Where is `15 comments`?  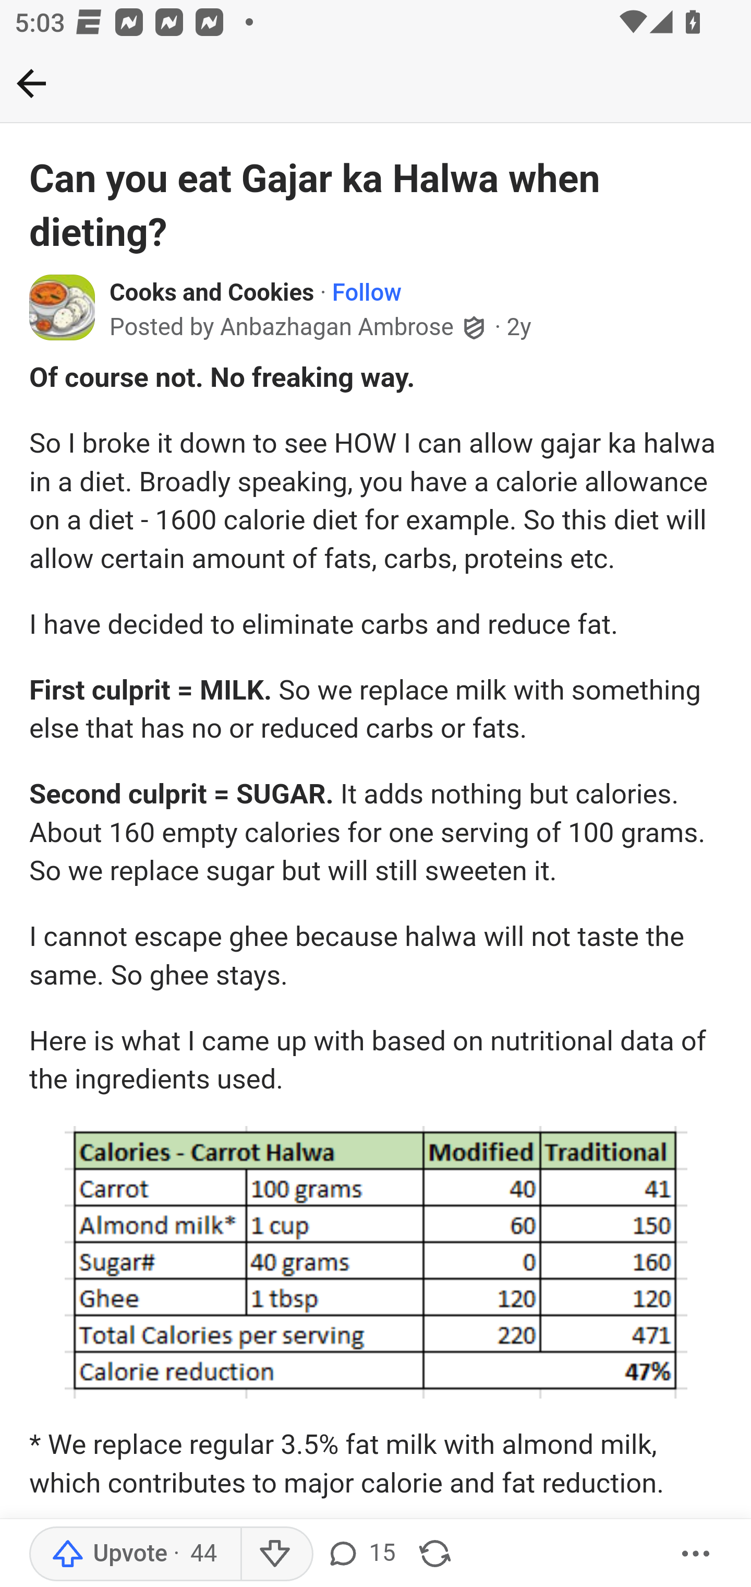
15 comments is located at coordinates (360, 1554).